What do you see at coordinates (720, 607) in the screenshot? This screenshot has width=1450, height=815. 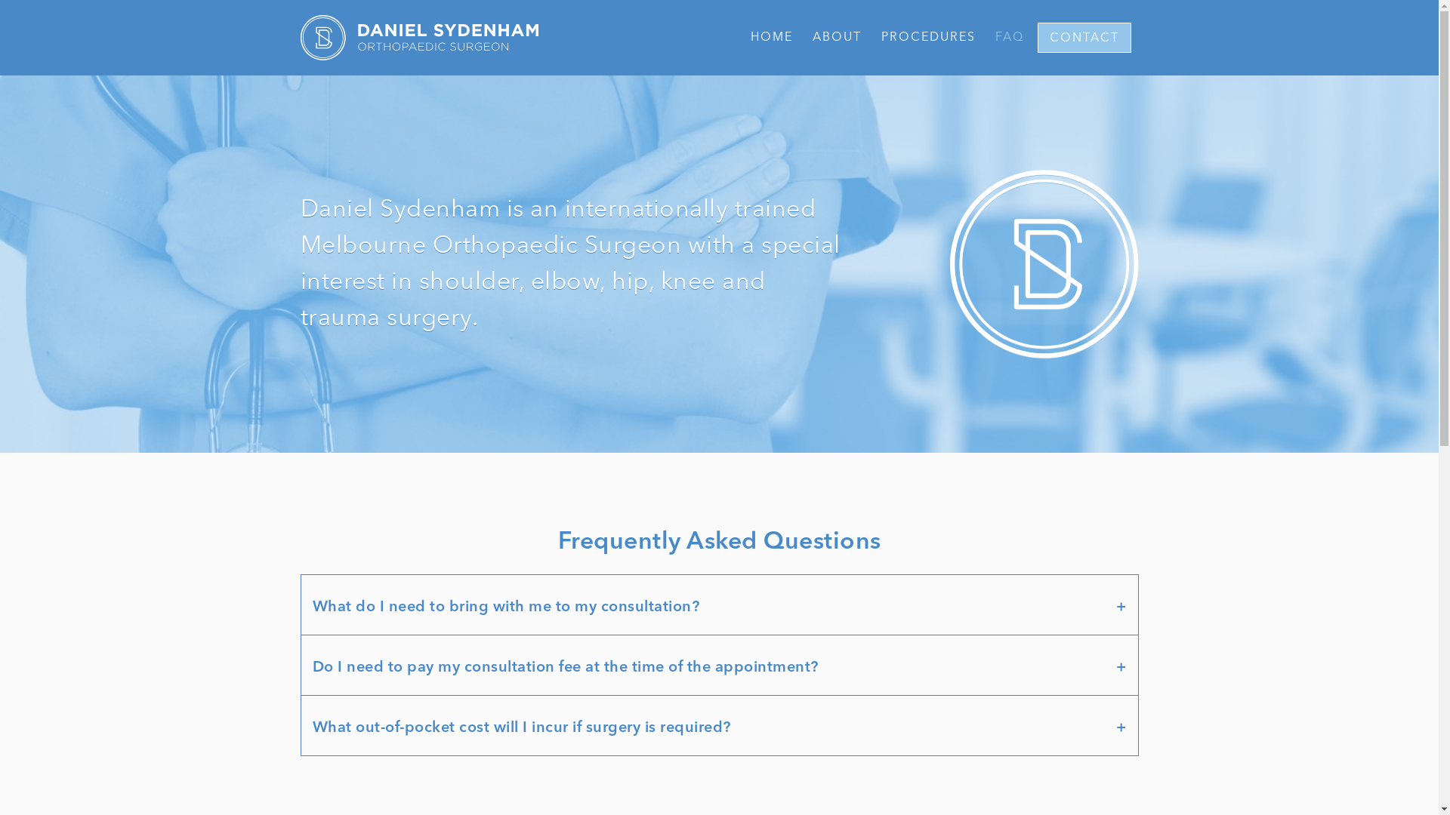 I see `What do I need to bring with me to my consultation?
+` at bounding box center [720, 607].